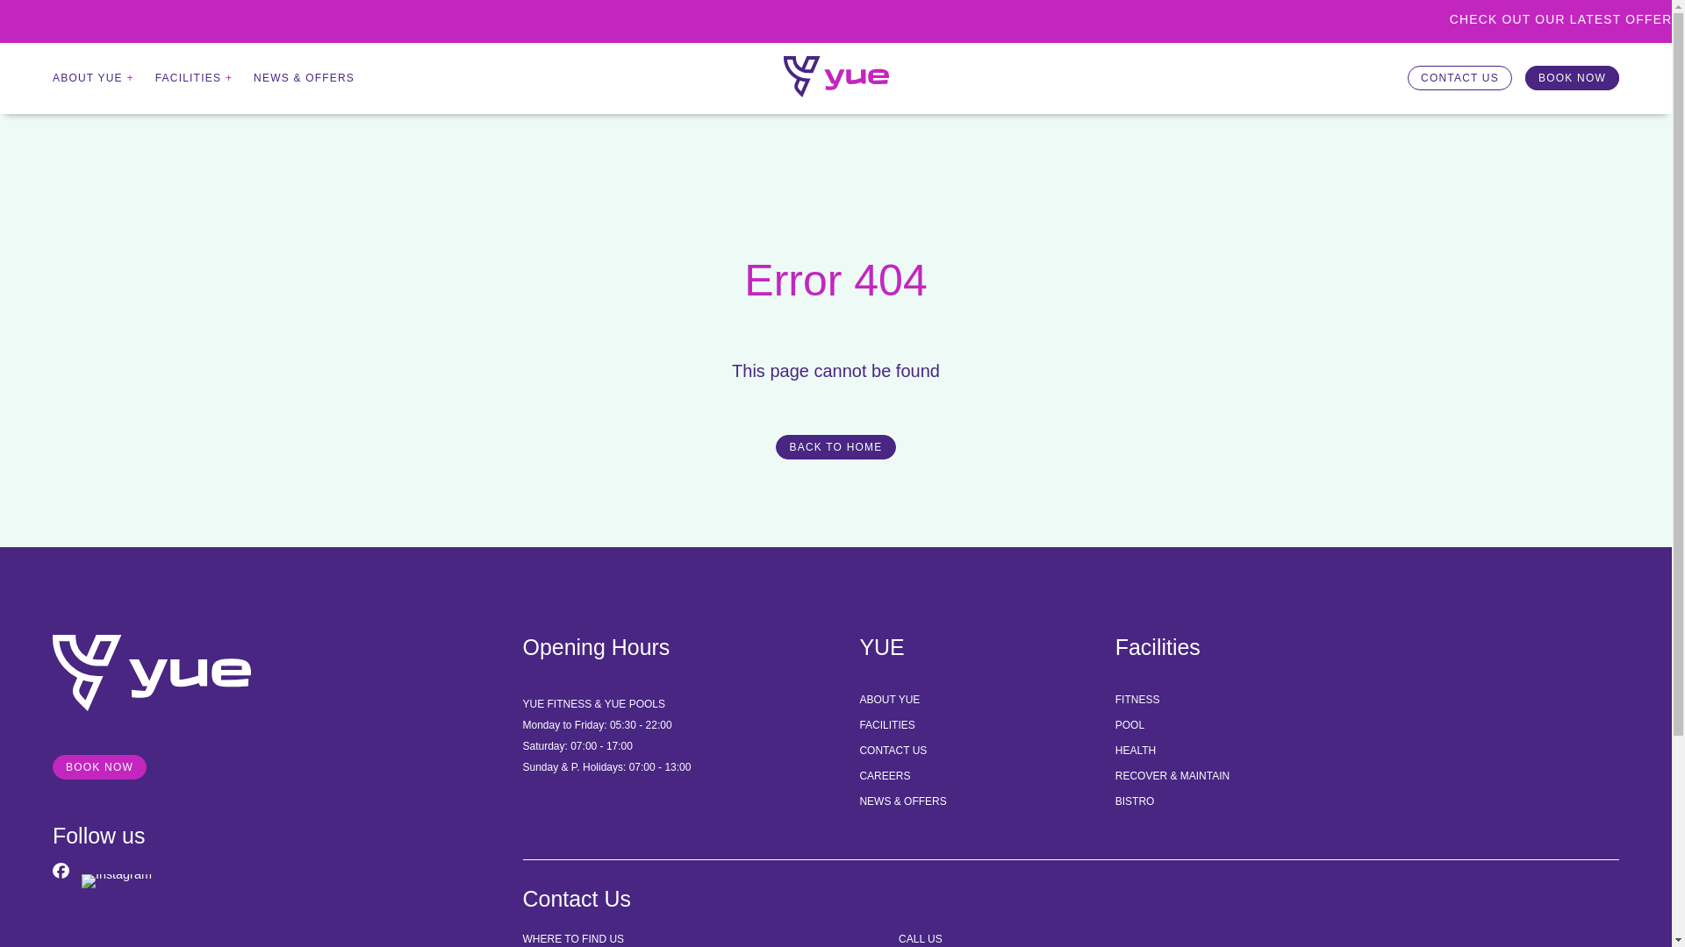 This screenshot has height=947, width=1685. Describe the element at coordinates (890, 699) in the screenshot. I see `ABOUT YUE` at that location.